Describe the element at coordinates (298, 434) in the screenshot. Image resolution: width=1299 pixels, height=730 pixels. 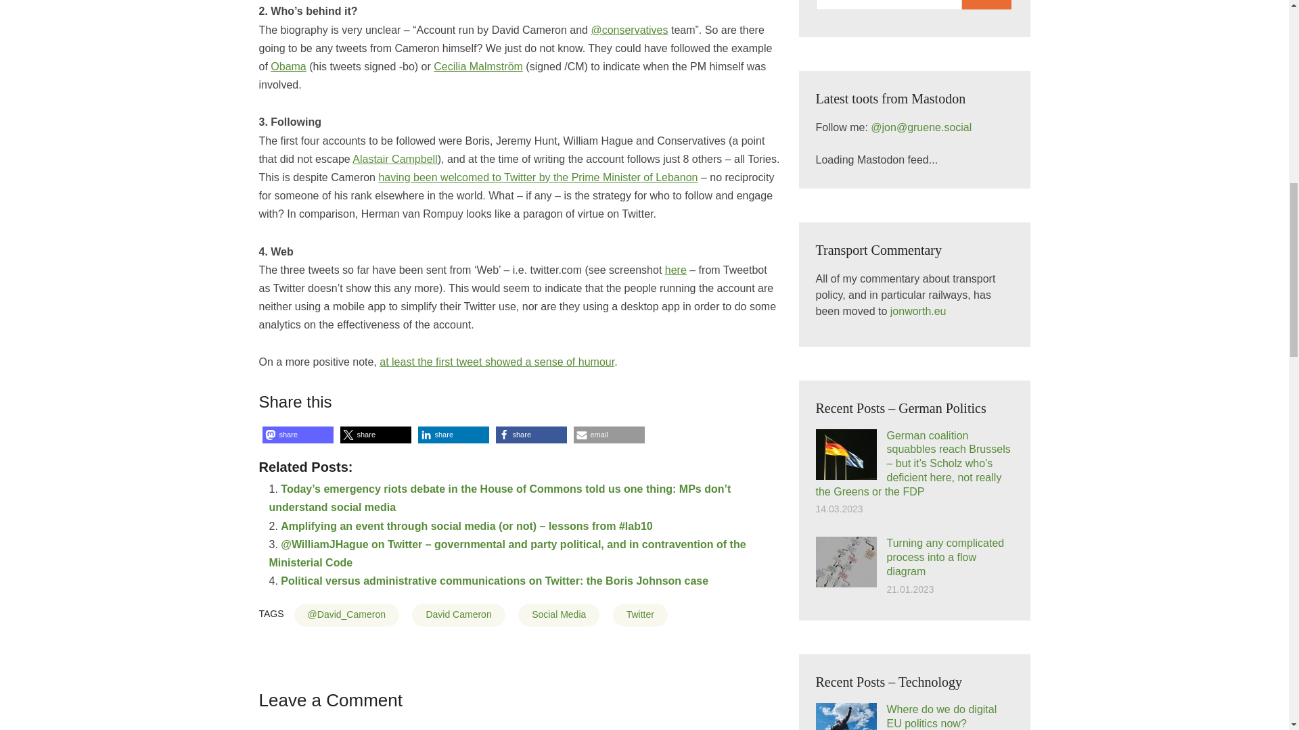
I see `Share on Mastodon` at that location.